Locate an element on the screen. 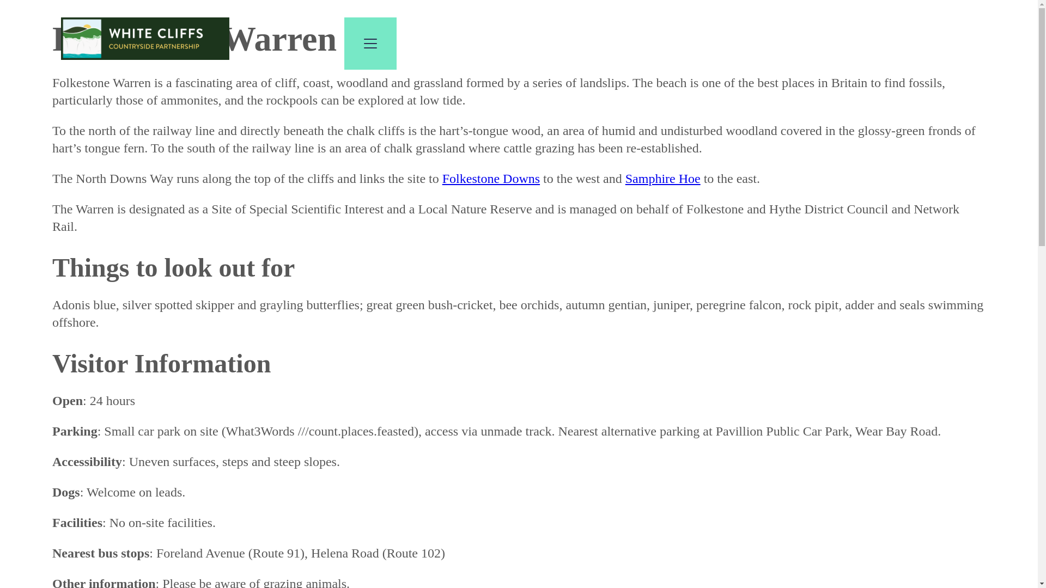 The image size is (1046, 588). Home is located at coordinates (151, 56).